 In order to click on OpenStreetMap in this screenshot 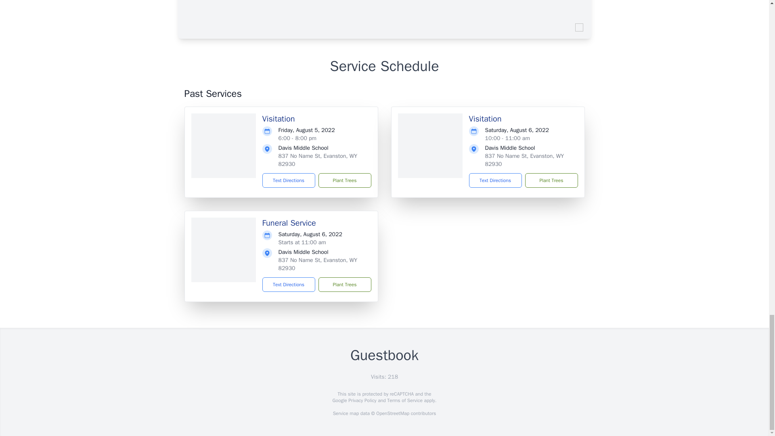, I will do `click(392, 413)`.